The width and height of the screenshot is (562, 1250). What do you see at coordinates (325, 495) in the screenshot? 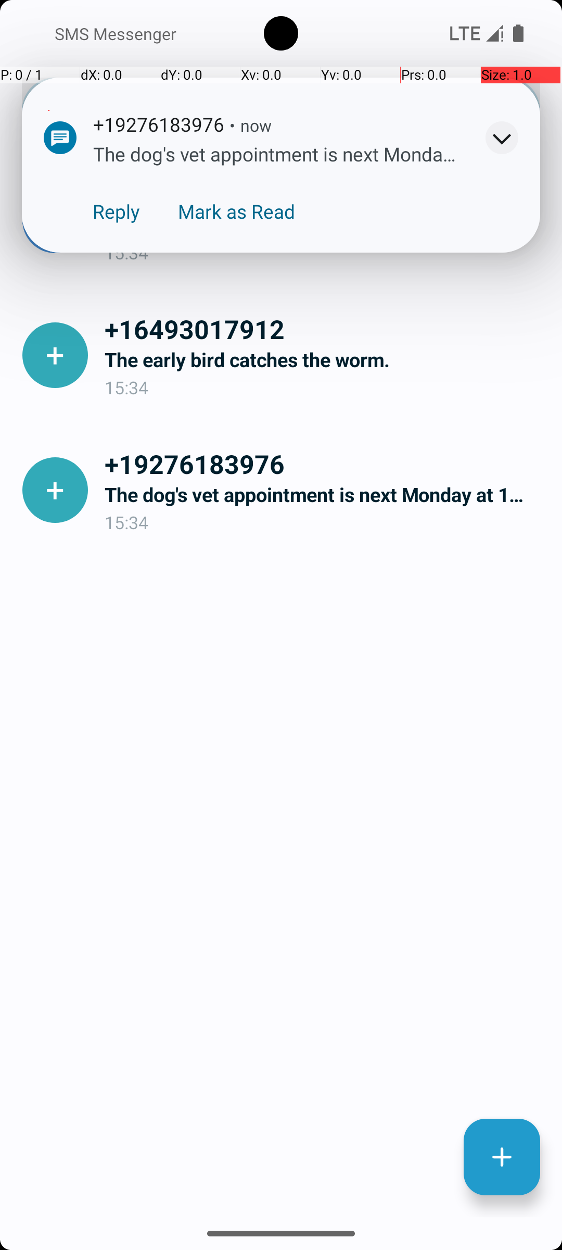
I see `The dog's vet appointment is next Monday at 11 AM.` at bounding box center [325, 495].